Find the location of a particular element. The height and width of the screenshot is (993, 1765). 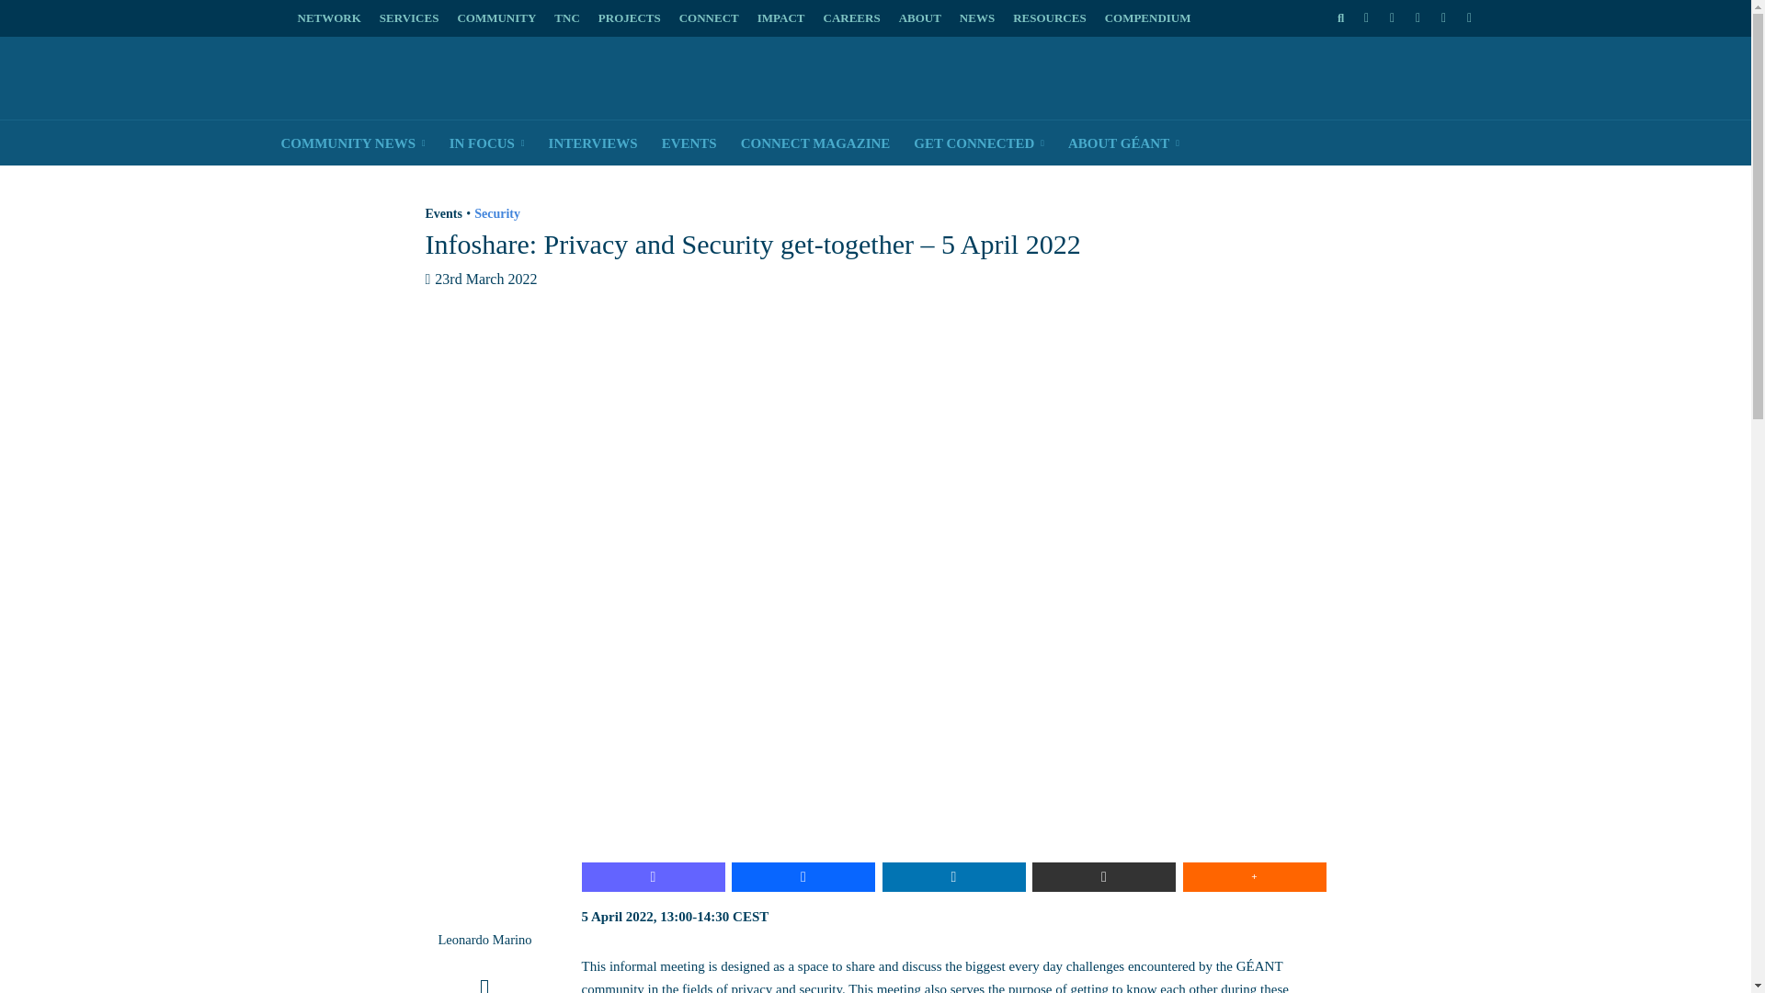

COMPENDIUM is located at coordinates (1147, 18).